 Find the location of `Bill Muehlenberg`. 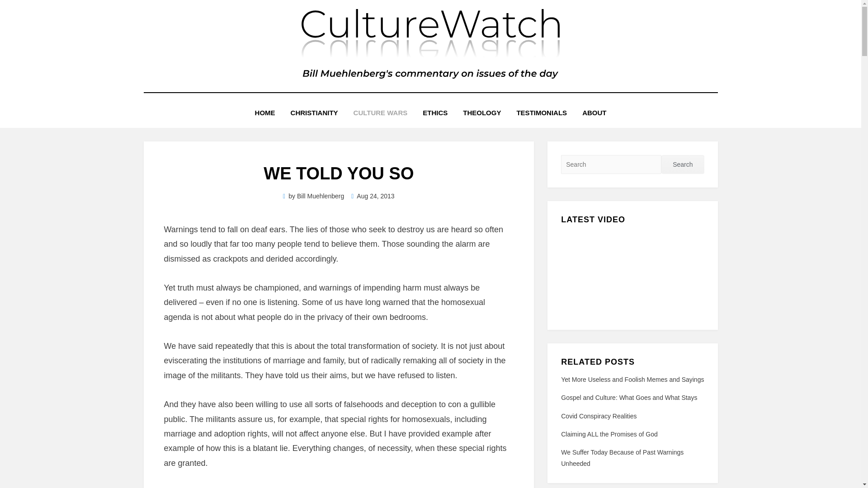

Bill Muehlenberg is located at coordinates (320, 196).